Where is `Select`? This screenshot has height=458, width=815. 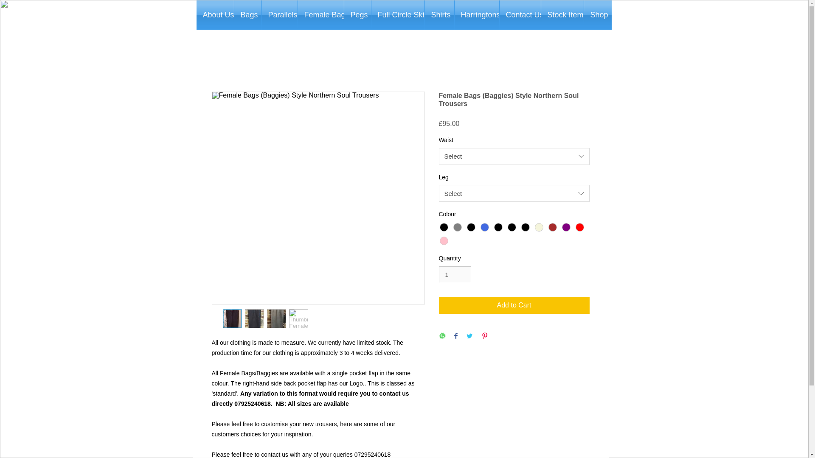
Select is located at coordinates (514, 156).